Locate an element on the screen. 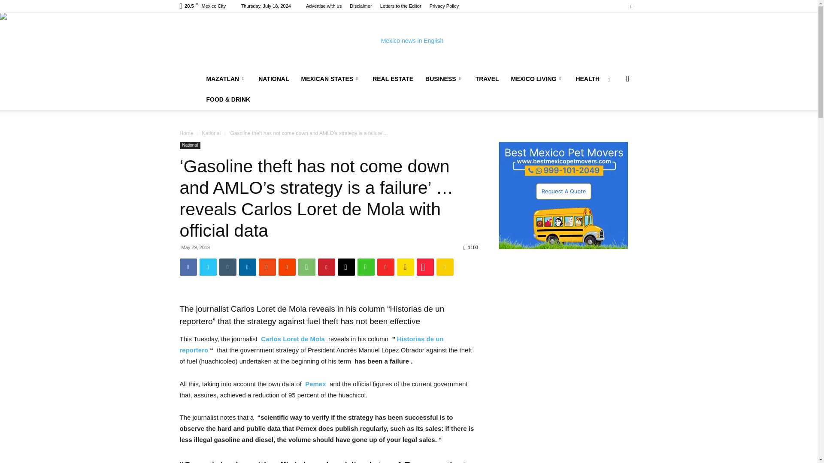 The width and height of the screenshot is (824, 463). Pinterest is located at coordinates (326, 267).